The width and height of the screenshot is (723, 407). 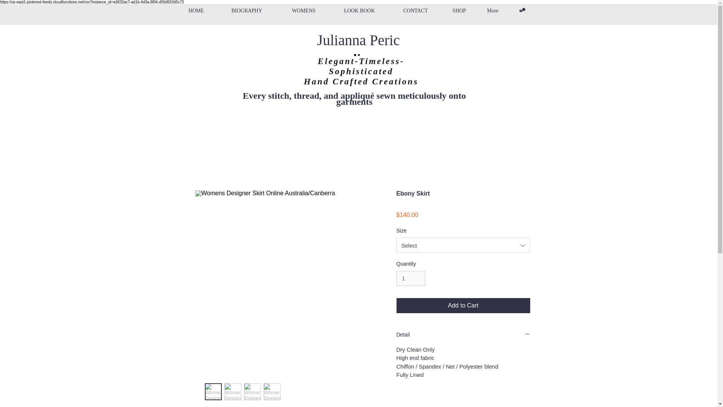 I want to click on Add to Cart, so click(x=463, y=305).